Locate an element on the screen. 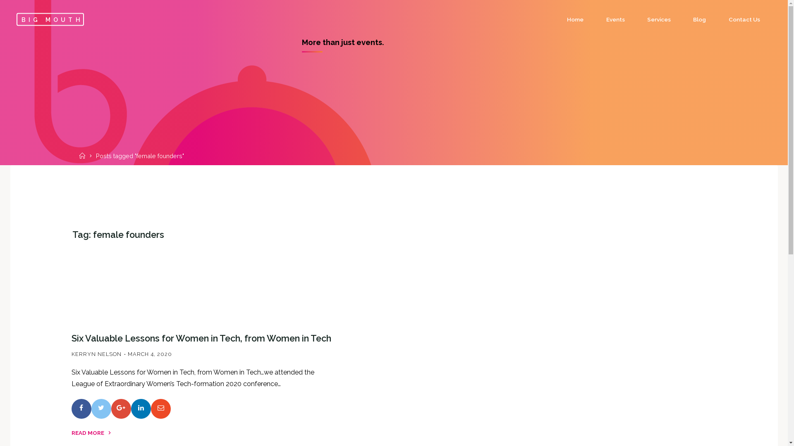  Events is located at coordinates (615, 20).